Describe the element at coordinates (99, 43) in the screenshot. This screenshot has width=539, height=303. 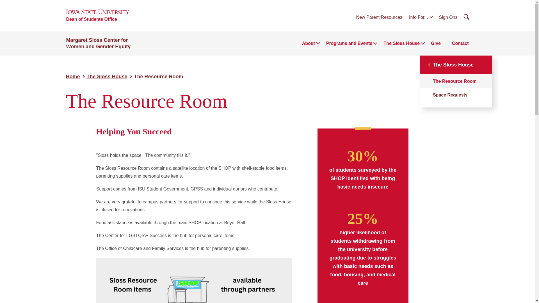
I see `Margaret Sloss Center for Women and Gender Equity` at that location.